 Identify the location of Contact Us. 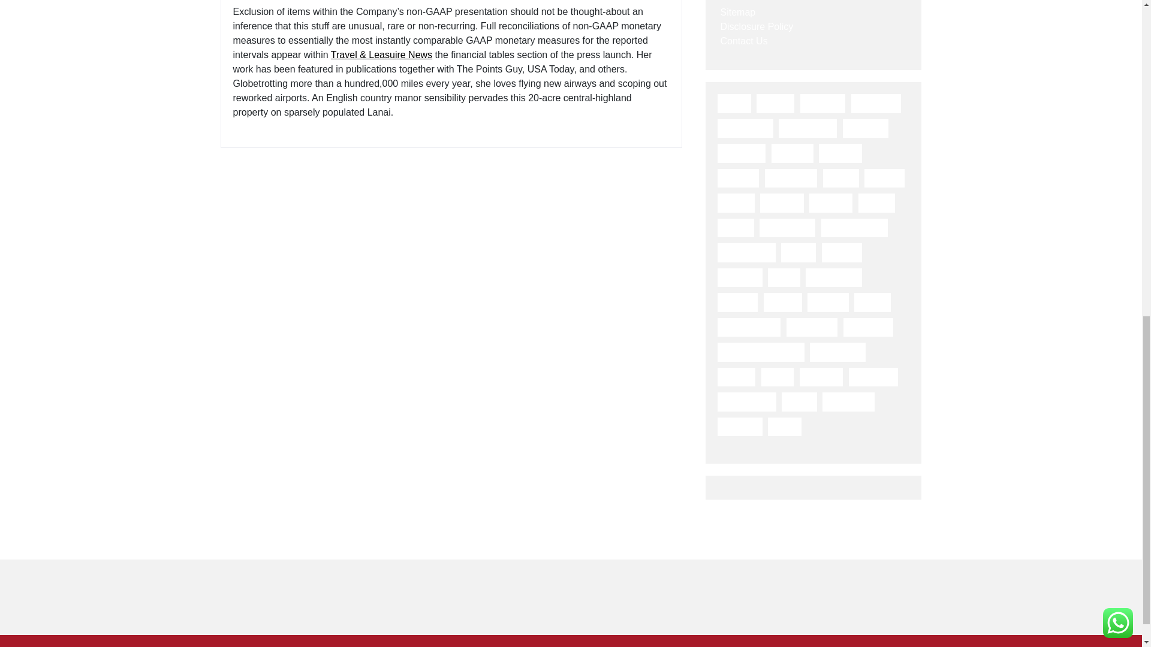
(743, 41).